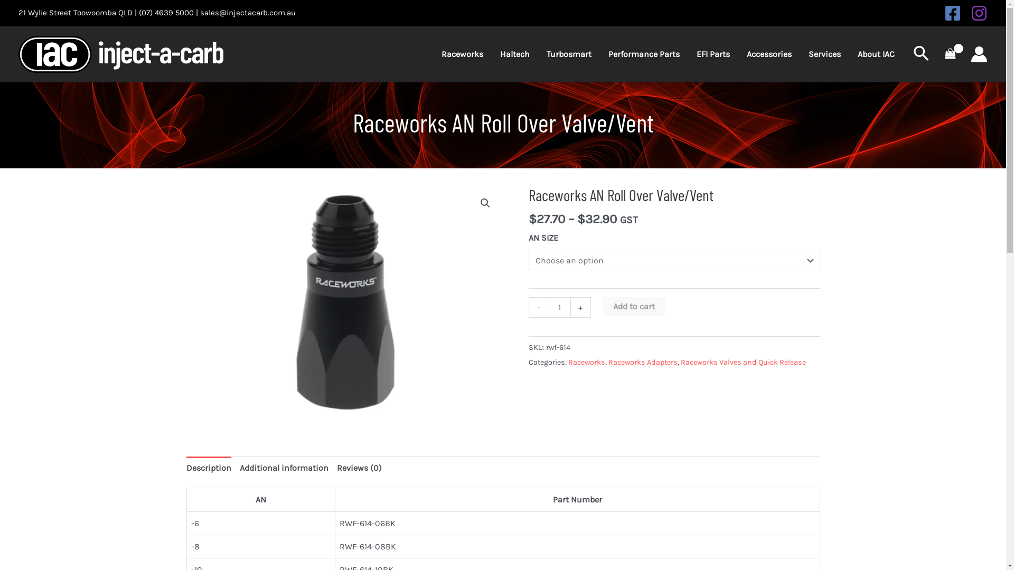  What do you see at coordinates (359, 468) in the screenshot?
I see `Reviews (0)` at bounding box center [359, 468].